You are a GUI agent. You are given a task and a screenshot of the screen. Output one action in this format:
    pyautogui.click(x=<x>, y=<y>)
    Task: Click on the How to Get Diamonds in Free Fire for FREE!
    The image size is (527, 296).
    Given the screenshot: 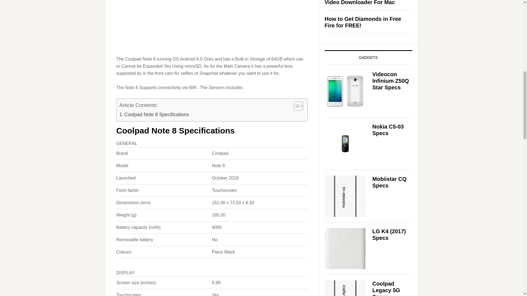 What is the action you would take?
    pyautogui.click(x=363, y=22)
    